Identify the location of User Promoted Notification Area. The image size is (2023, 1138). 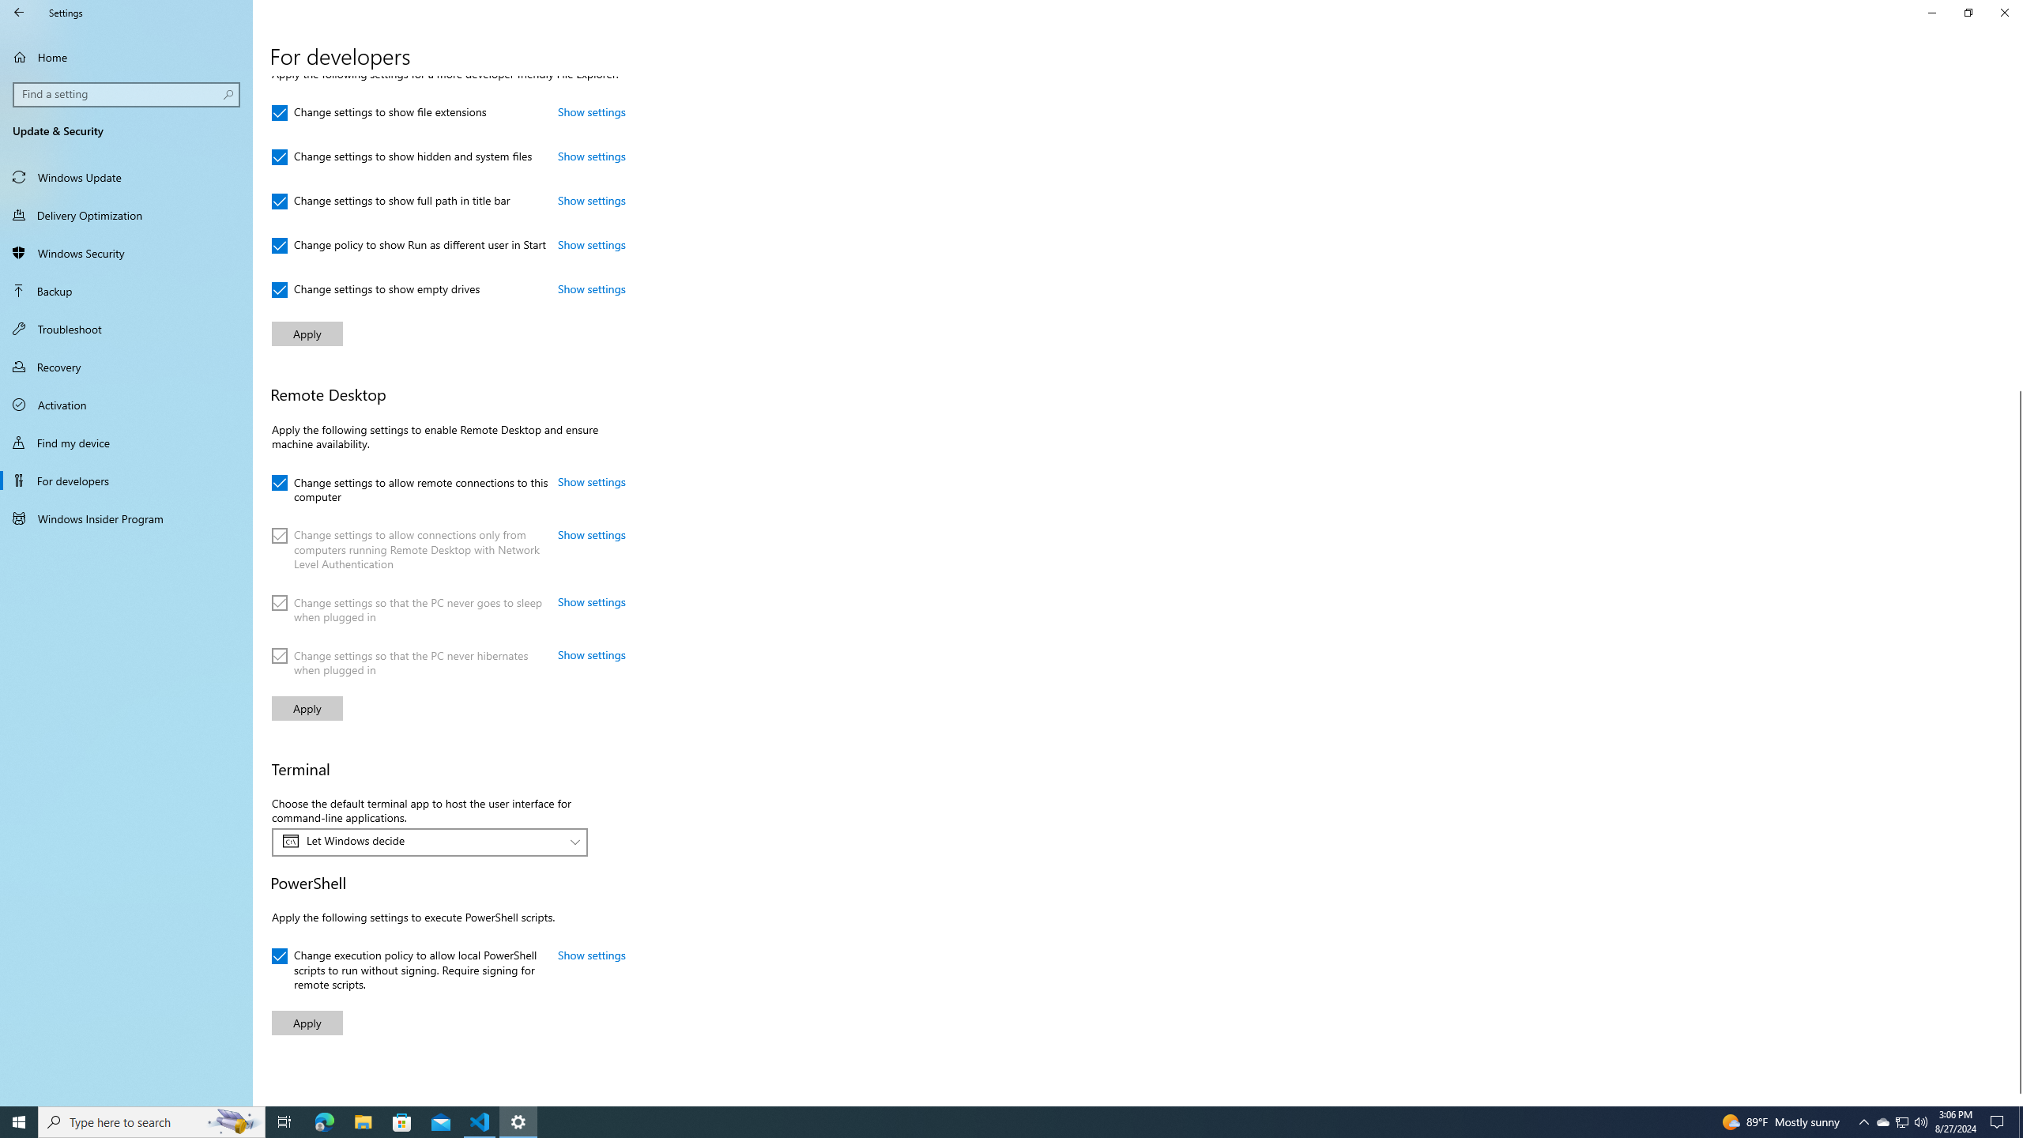
(1901, 1122).